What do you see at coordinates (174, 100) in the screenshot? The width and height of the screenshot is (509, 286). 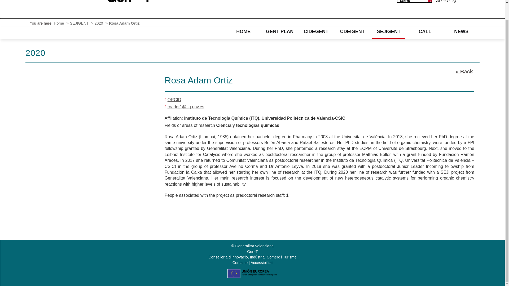 I see `ORCID` at bounding box center [174, 100].